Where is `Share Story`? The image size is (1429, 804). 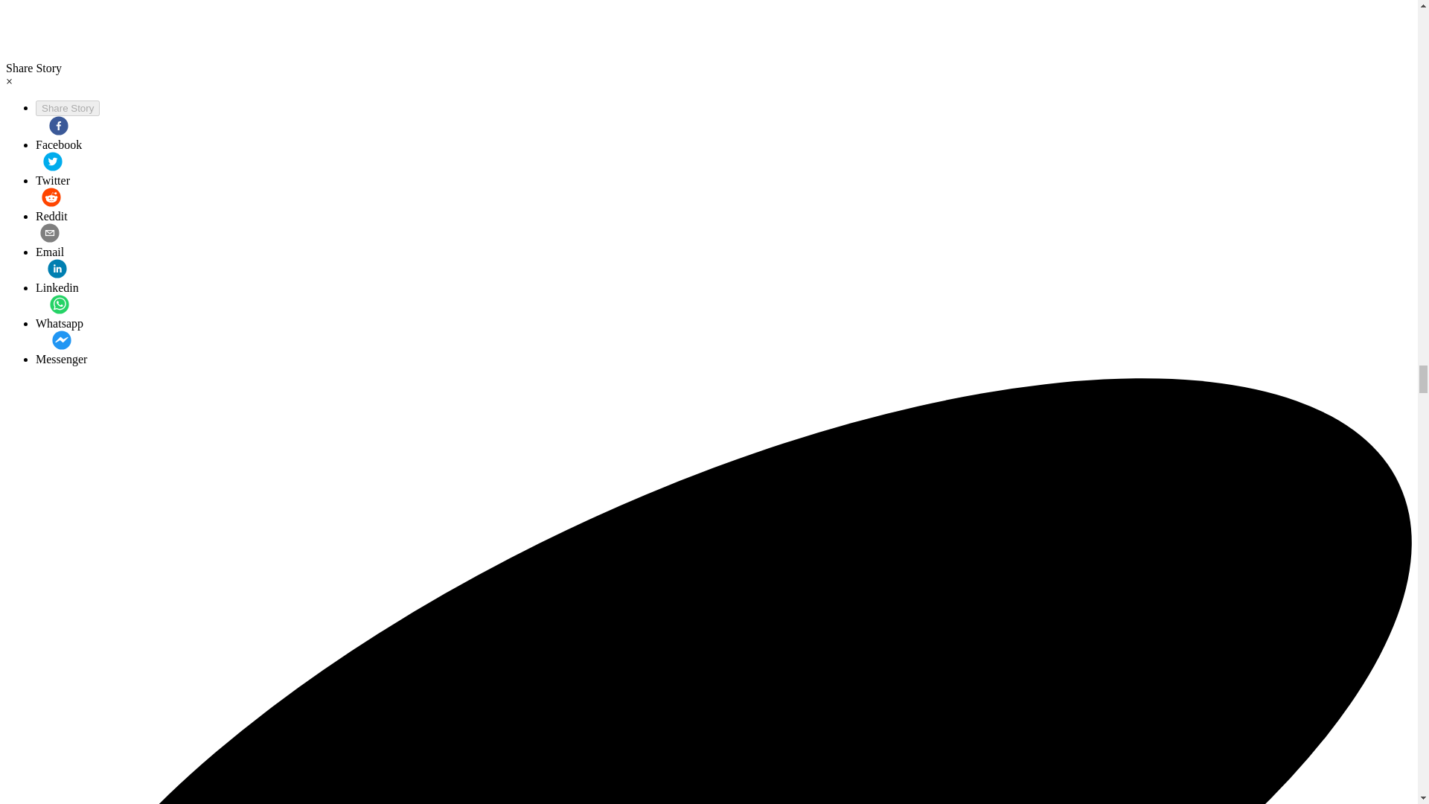
Share Story is located at coordinates (68, 108).